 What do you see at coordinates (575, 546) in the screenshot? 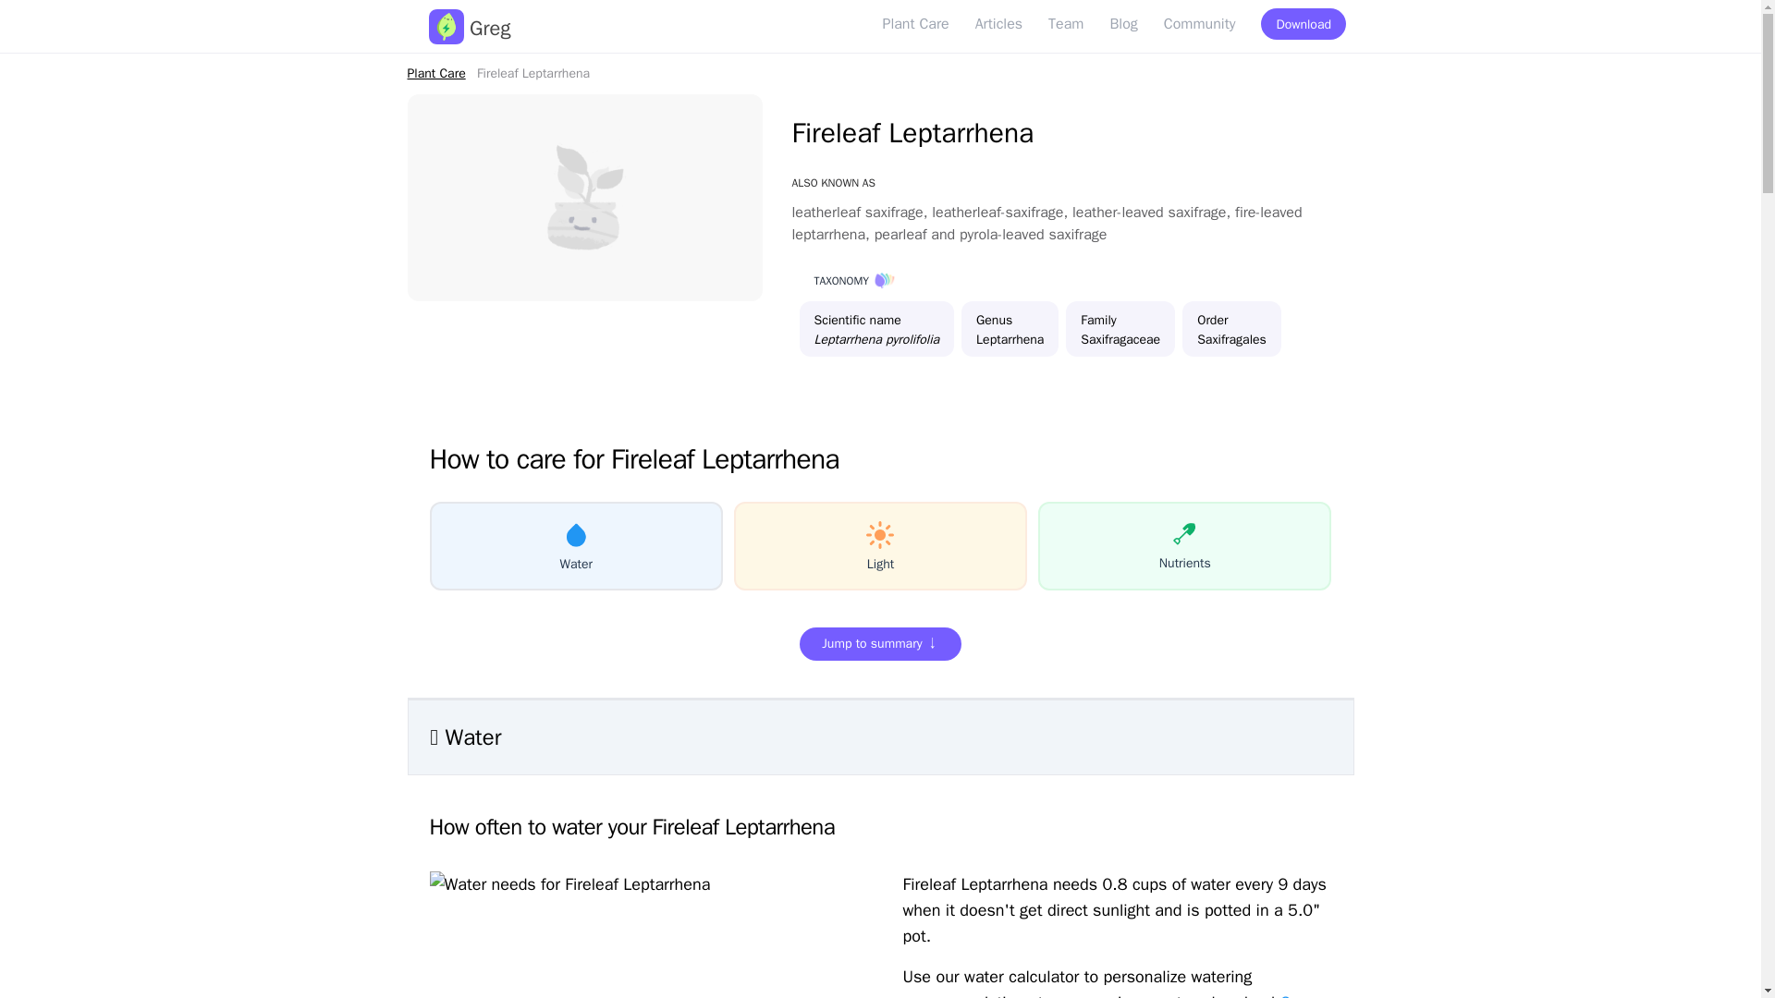
I see `Water` at bounding box center [575, 546].